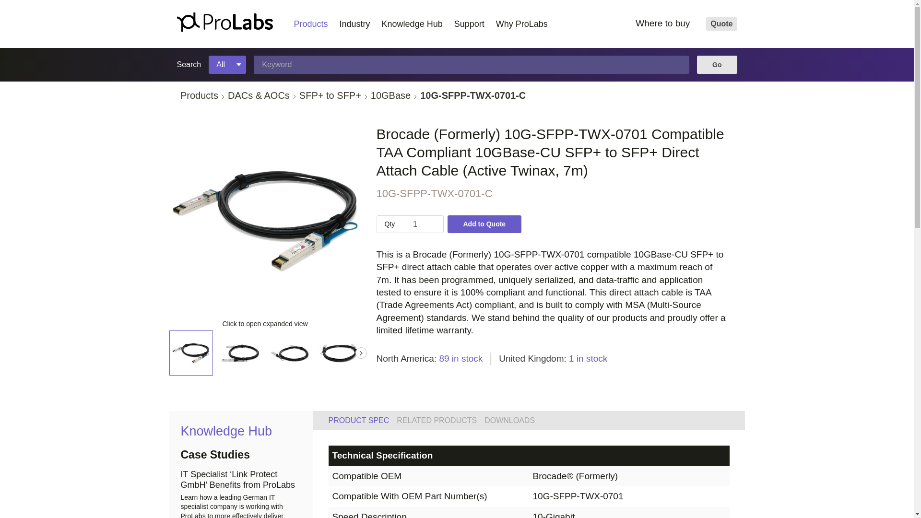  I want to click on Products, so click(204, 95).